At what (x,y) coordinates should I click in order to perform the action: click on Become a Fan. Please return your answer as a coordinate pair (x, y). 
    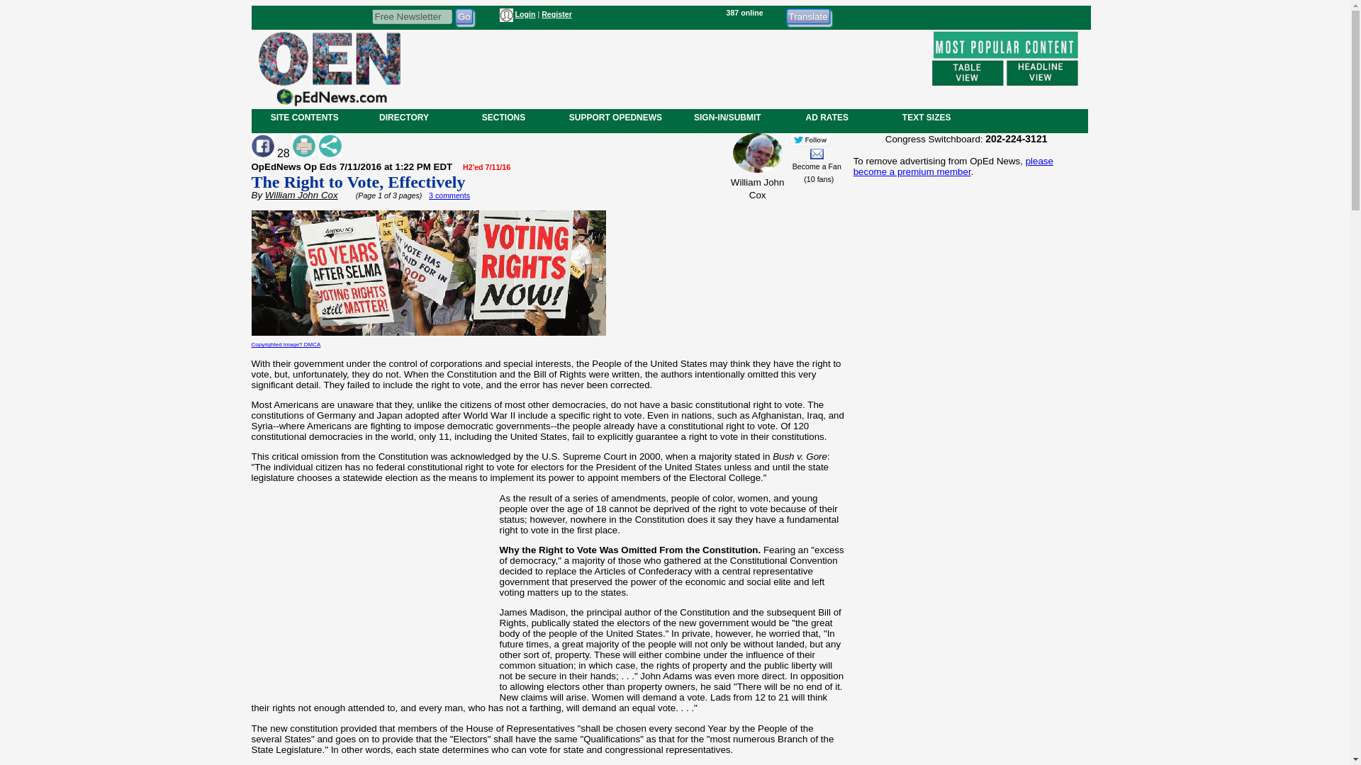
    Looking at the image, I should click on (817, 166).